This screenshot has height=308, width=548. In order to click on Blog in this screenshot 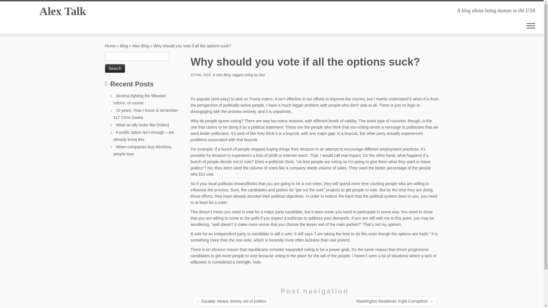, I will do `click(124, 46)`.